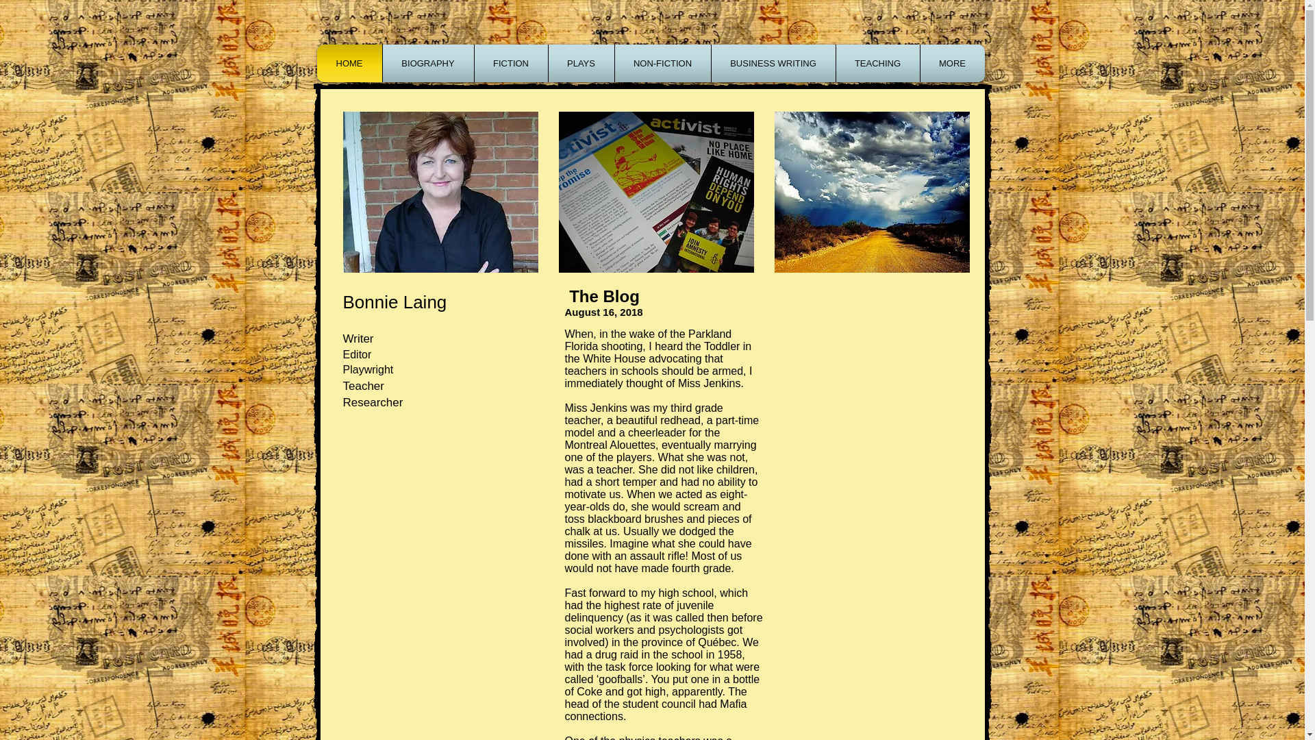  I want to click on FICTION, so click(511, 63).